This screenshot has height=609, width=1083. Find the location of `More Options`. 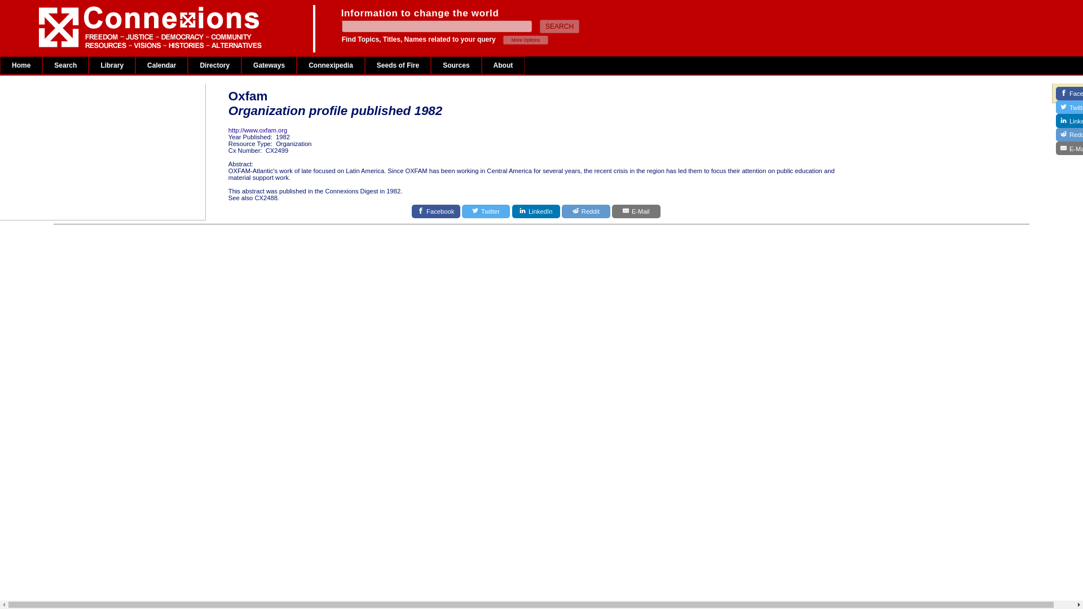

More Options is located at coordinates (526, 39).